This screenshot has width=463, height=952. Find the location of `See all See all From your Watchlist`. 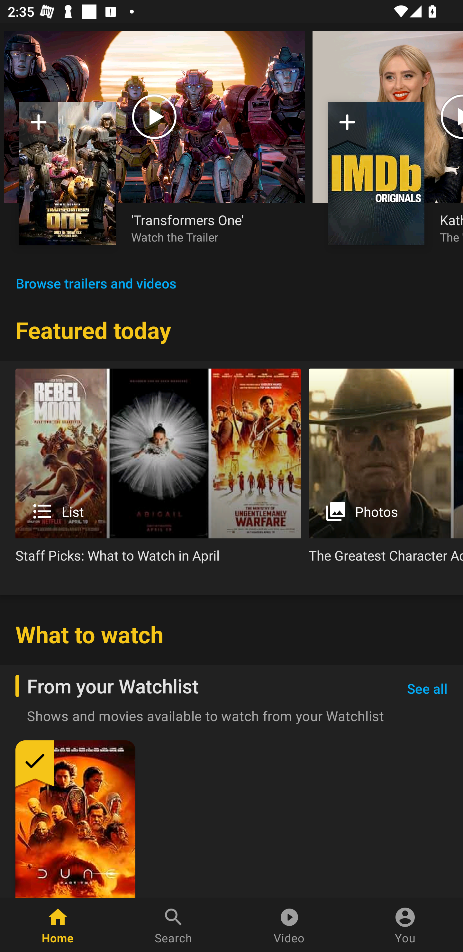

See all See all From your Watchlist is located at coordinates (427, 689).